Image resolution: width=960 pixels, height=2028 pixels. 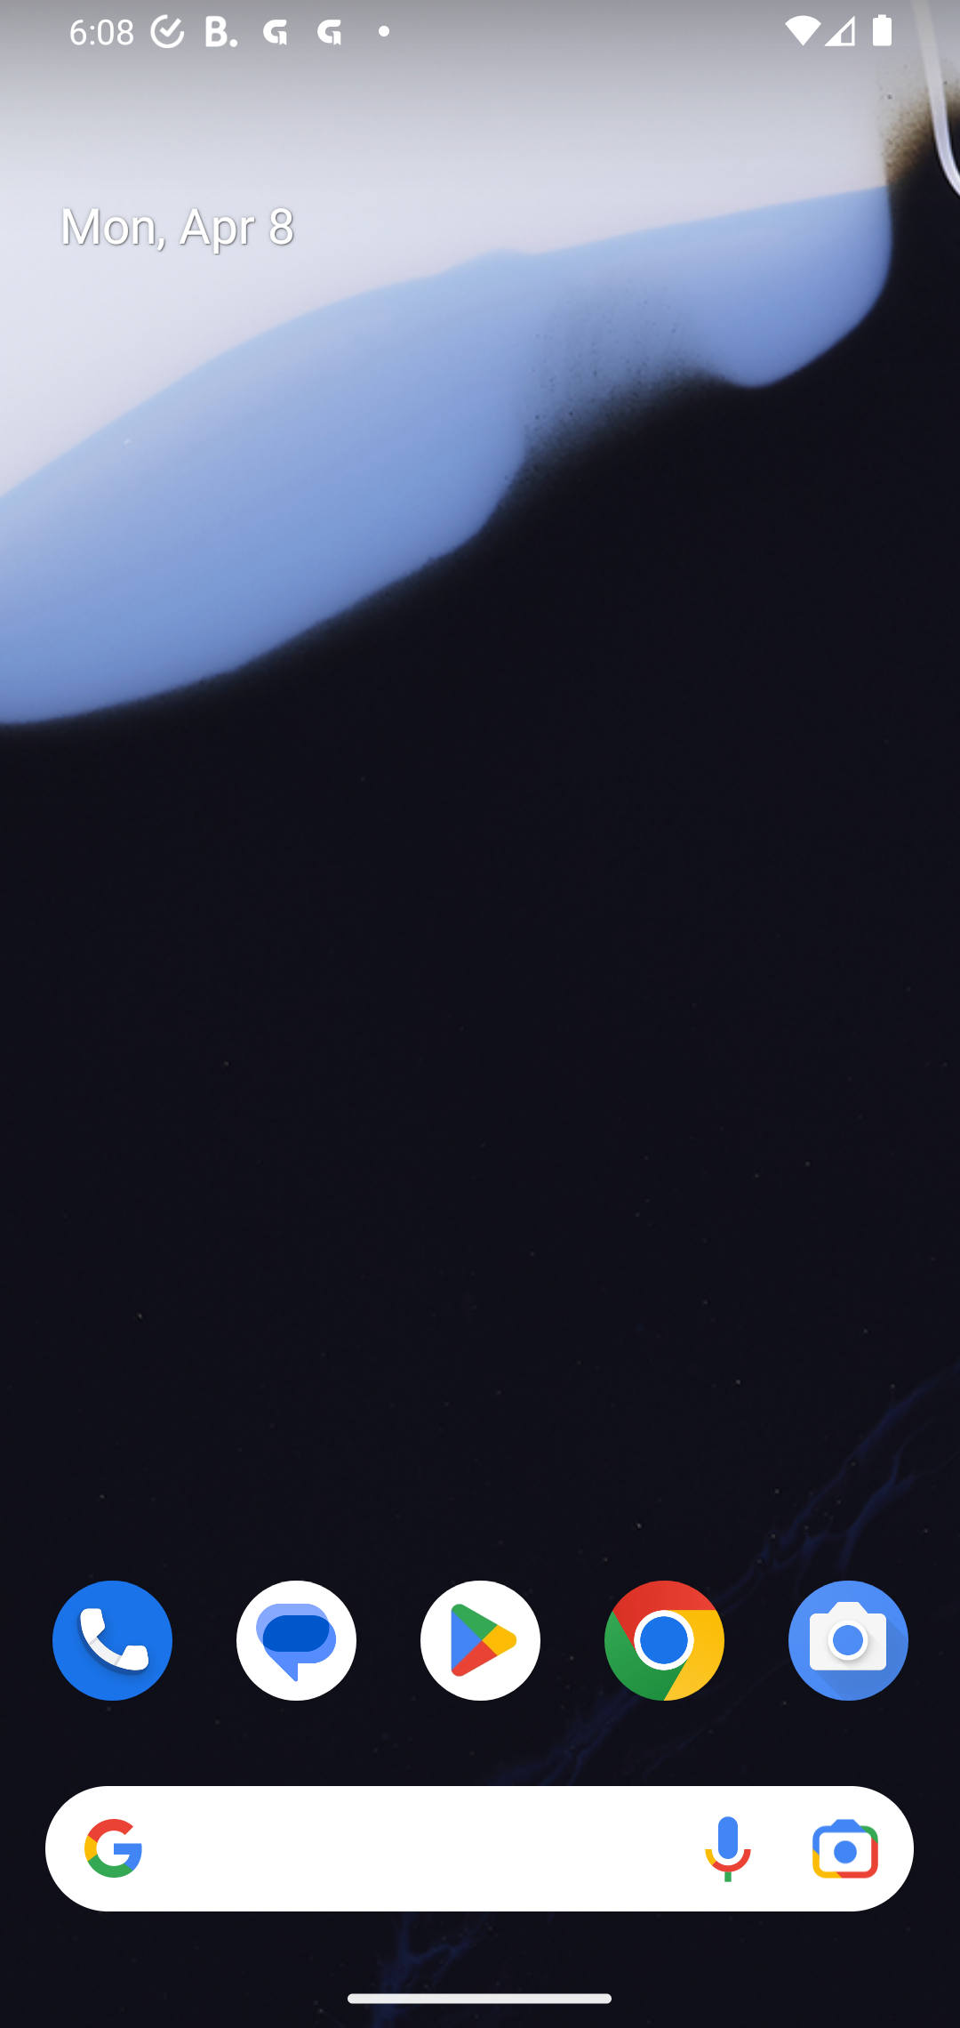 I want to click on Voice search, so click(x=727, y=1849).